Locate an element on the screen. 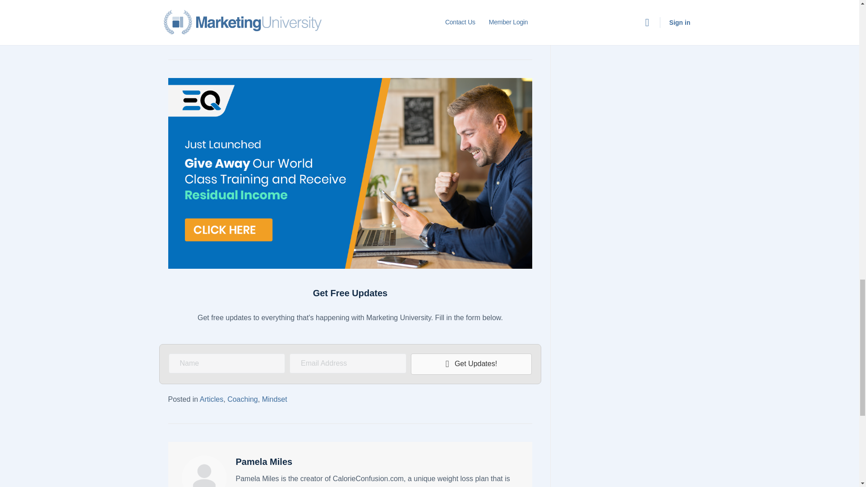  Articles is located at coordinates (212, 399).